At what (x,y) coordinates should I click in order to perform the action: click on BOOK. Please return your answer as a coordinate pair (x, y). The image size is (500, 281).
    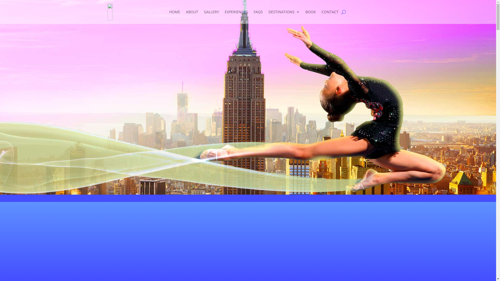
    Looking at the image, I should click on (311, 12).